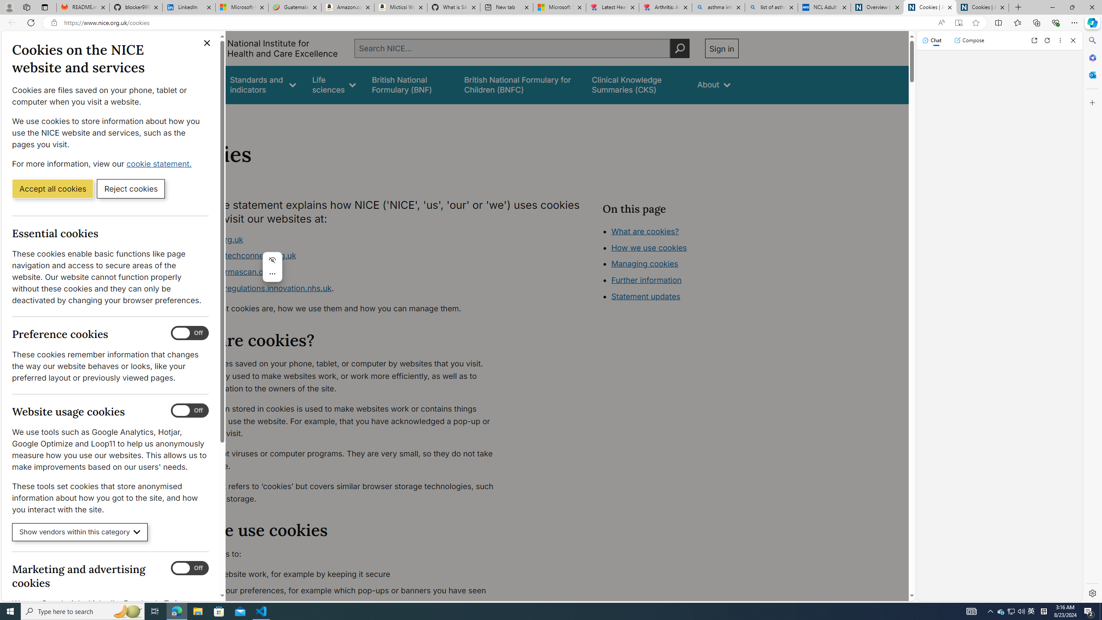 The width and height of the screenshot is (1102, 620). Describe the element at coordinates (80, 532) in the screenshot. I see `Show vendors within this category` at that location.